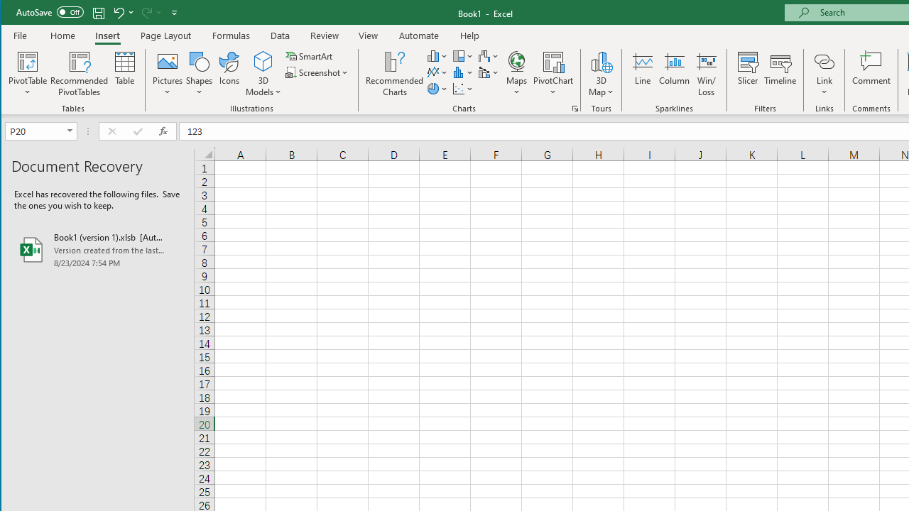 The width and height of the screenshot is (909, 511). I want to click on Customize Quick Access Toolbar, so click(174, 13).